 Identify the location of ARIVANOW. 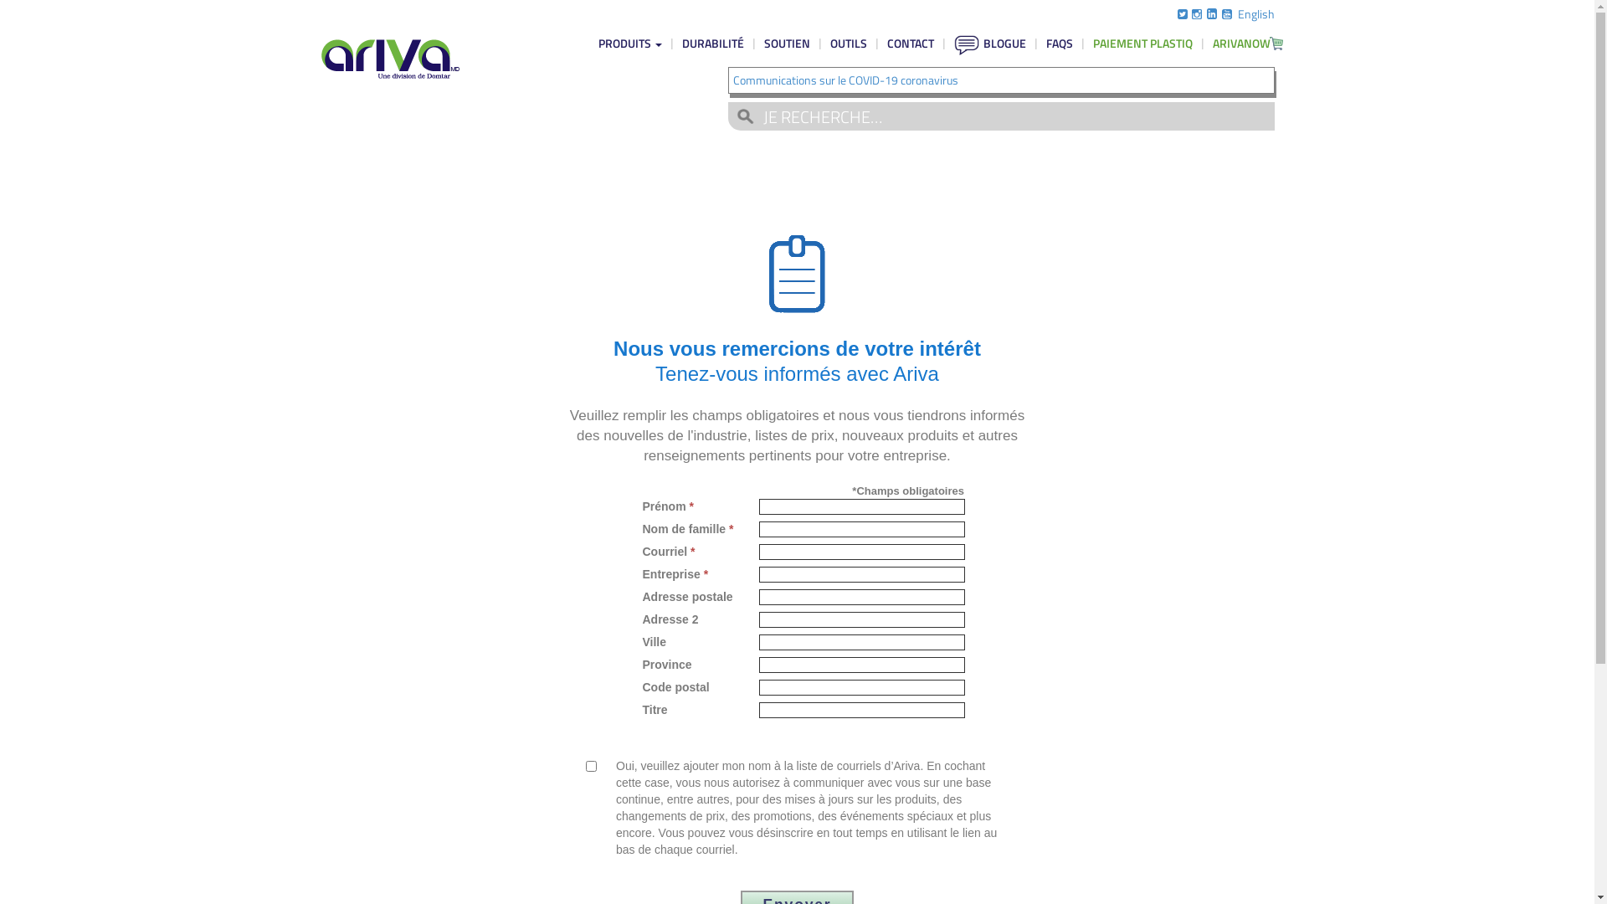
(1243, 44).